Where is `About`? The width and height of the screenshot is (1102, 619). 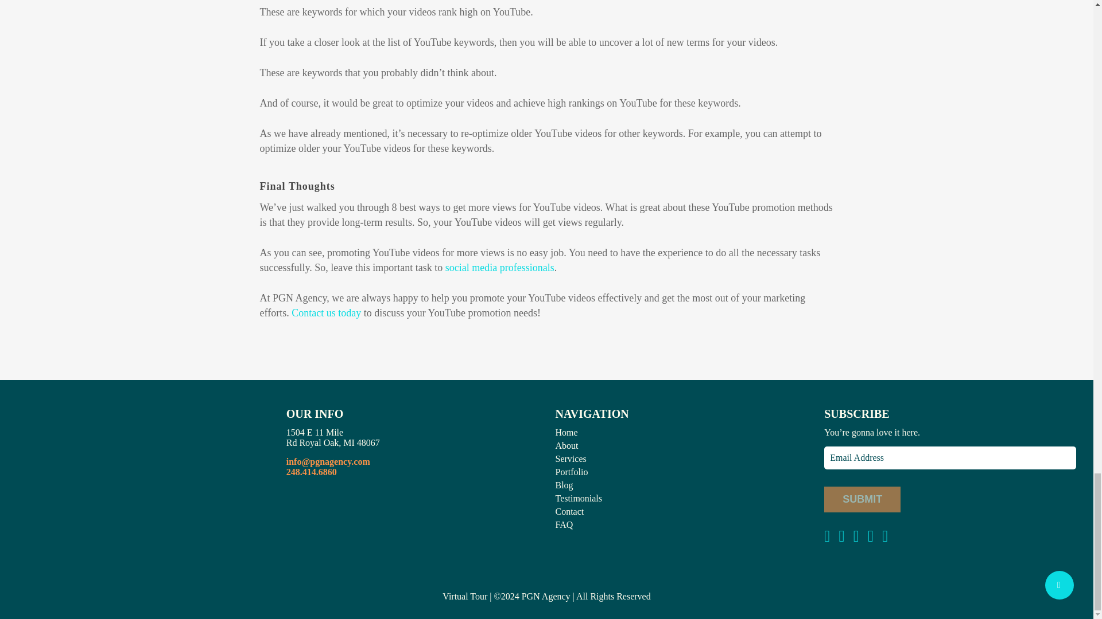
About is located at coordinates (567, 445).